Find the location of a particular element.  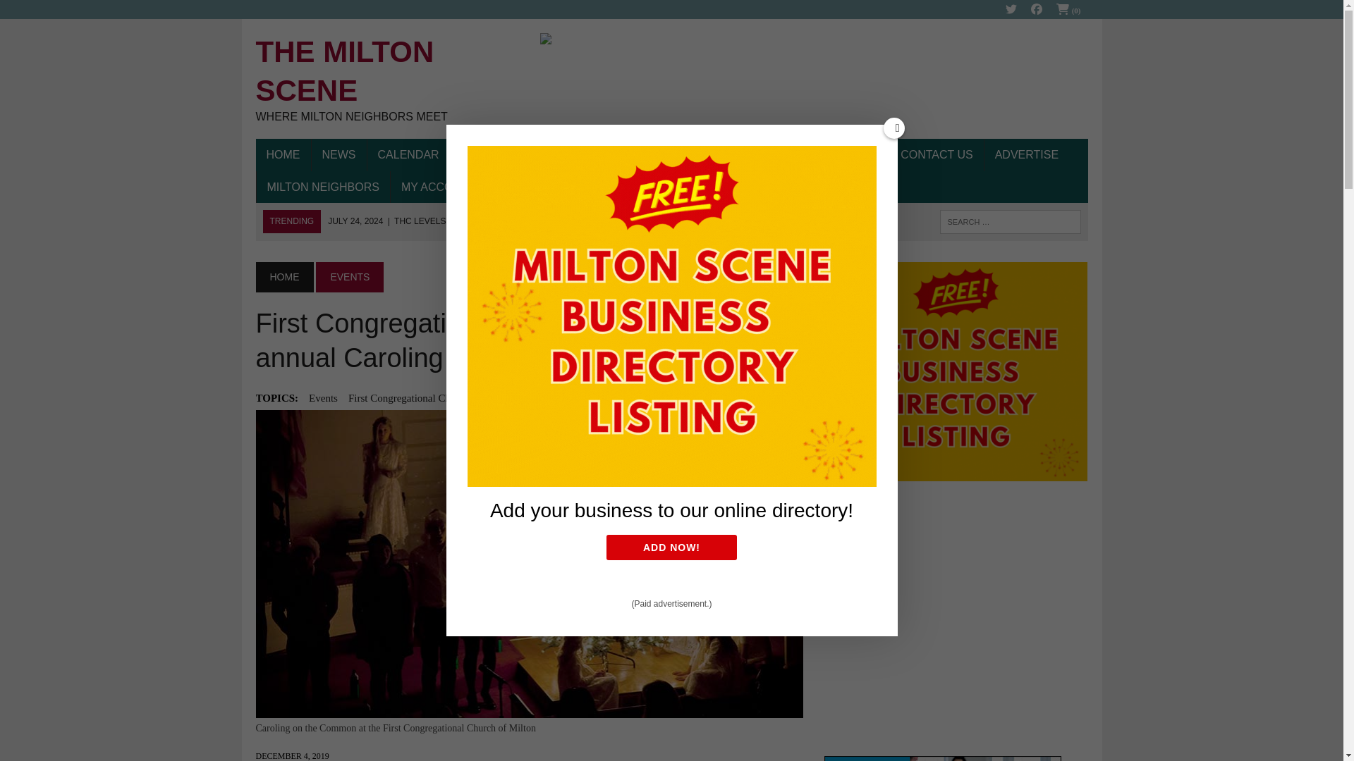

HOME is located at coordinates (386, 79).